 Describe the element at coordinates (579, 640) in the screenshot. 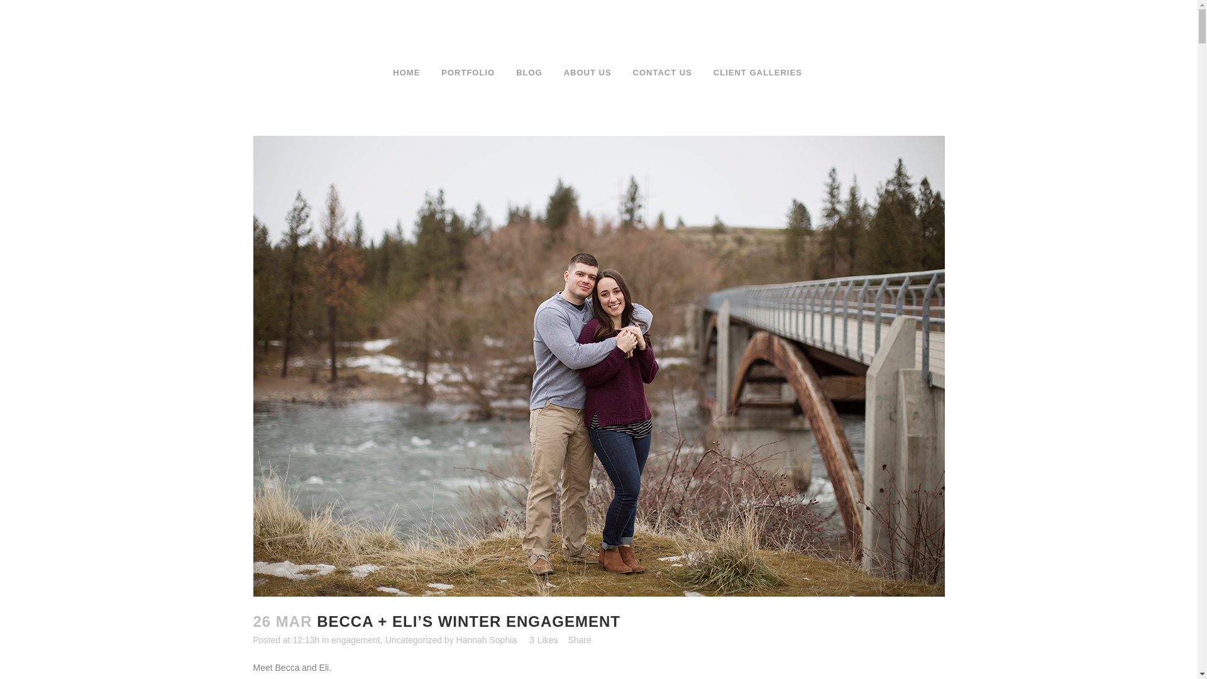

I see `Share` at that location.